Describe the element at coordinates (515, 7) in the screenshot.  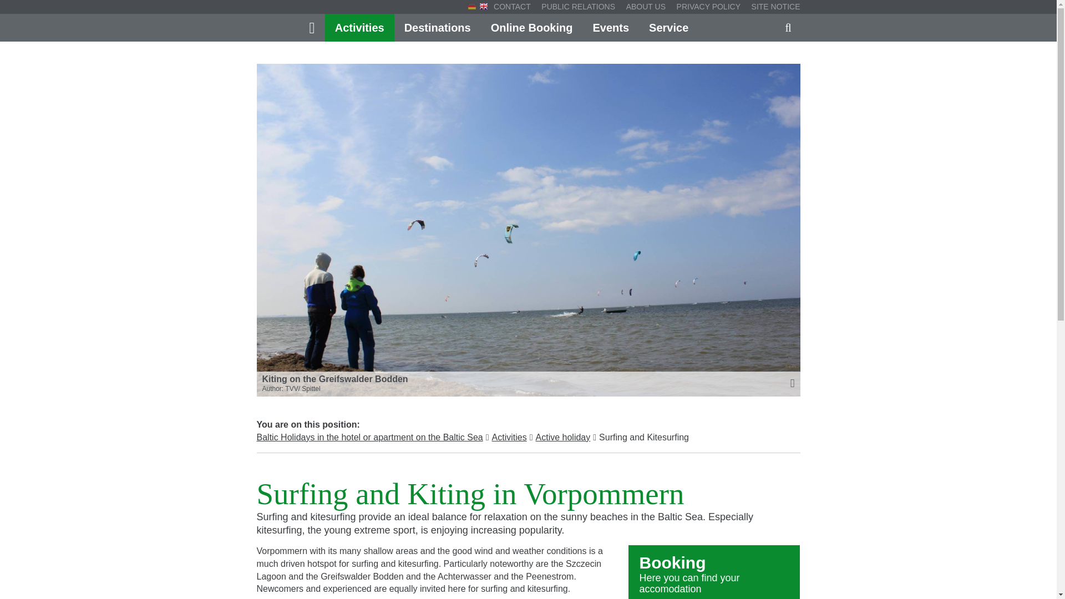
I see `Contact` at that location.